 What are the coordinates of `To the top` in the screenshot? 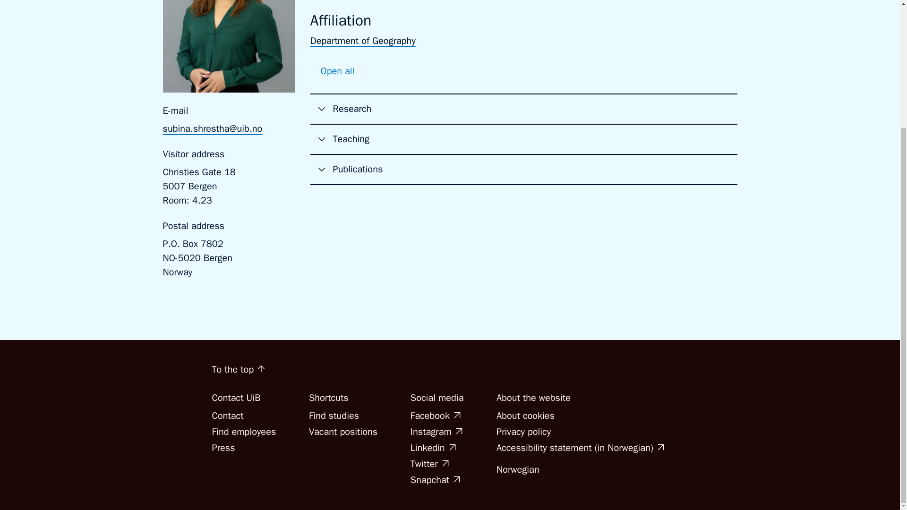 It's located at (238, 369).